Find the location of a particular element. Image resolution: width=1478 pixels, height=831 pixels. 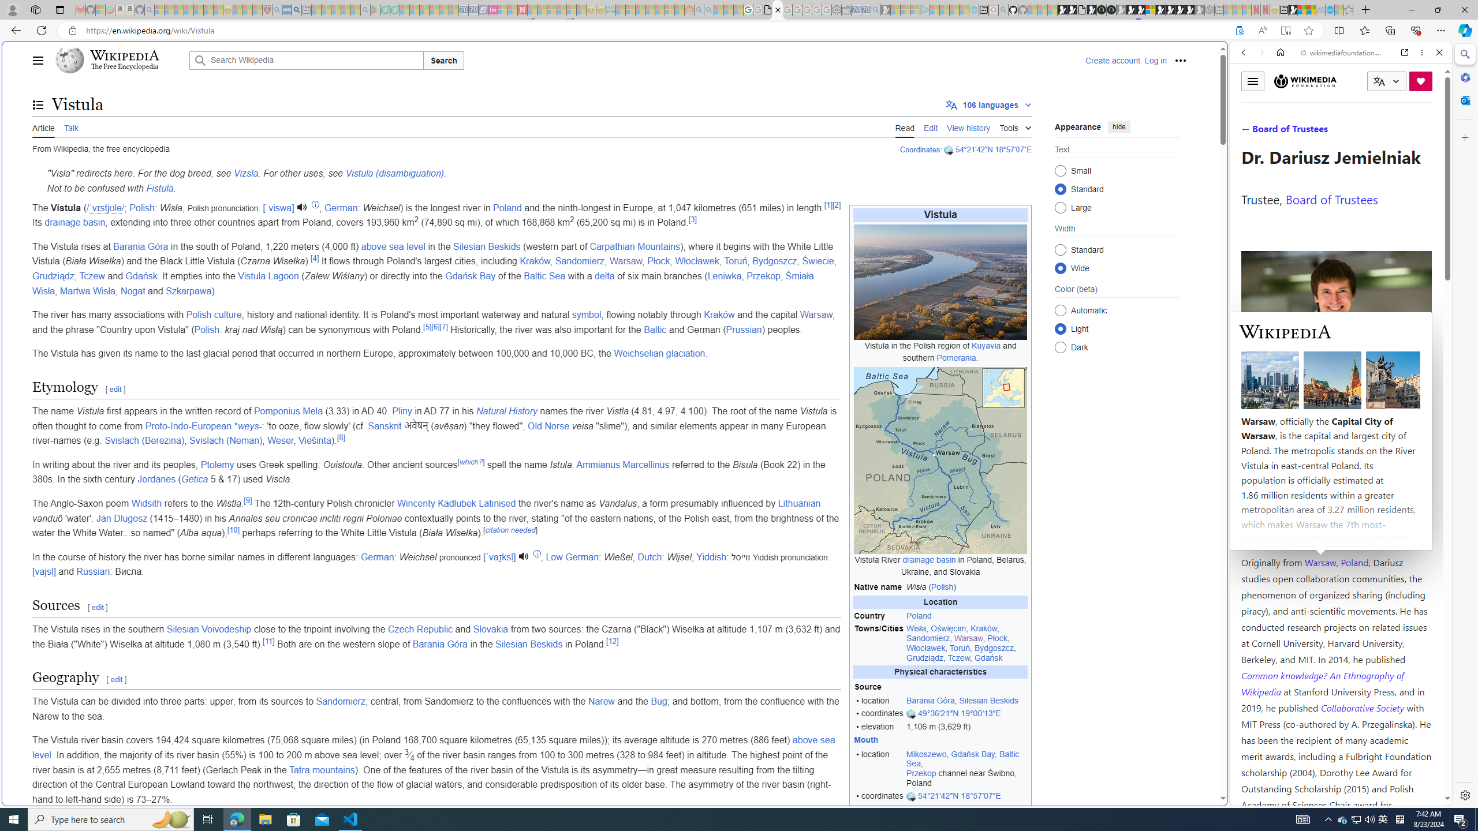

Close Customize pane is located at coordinates (1464, 137).